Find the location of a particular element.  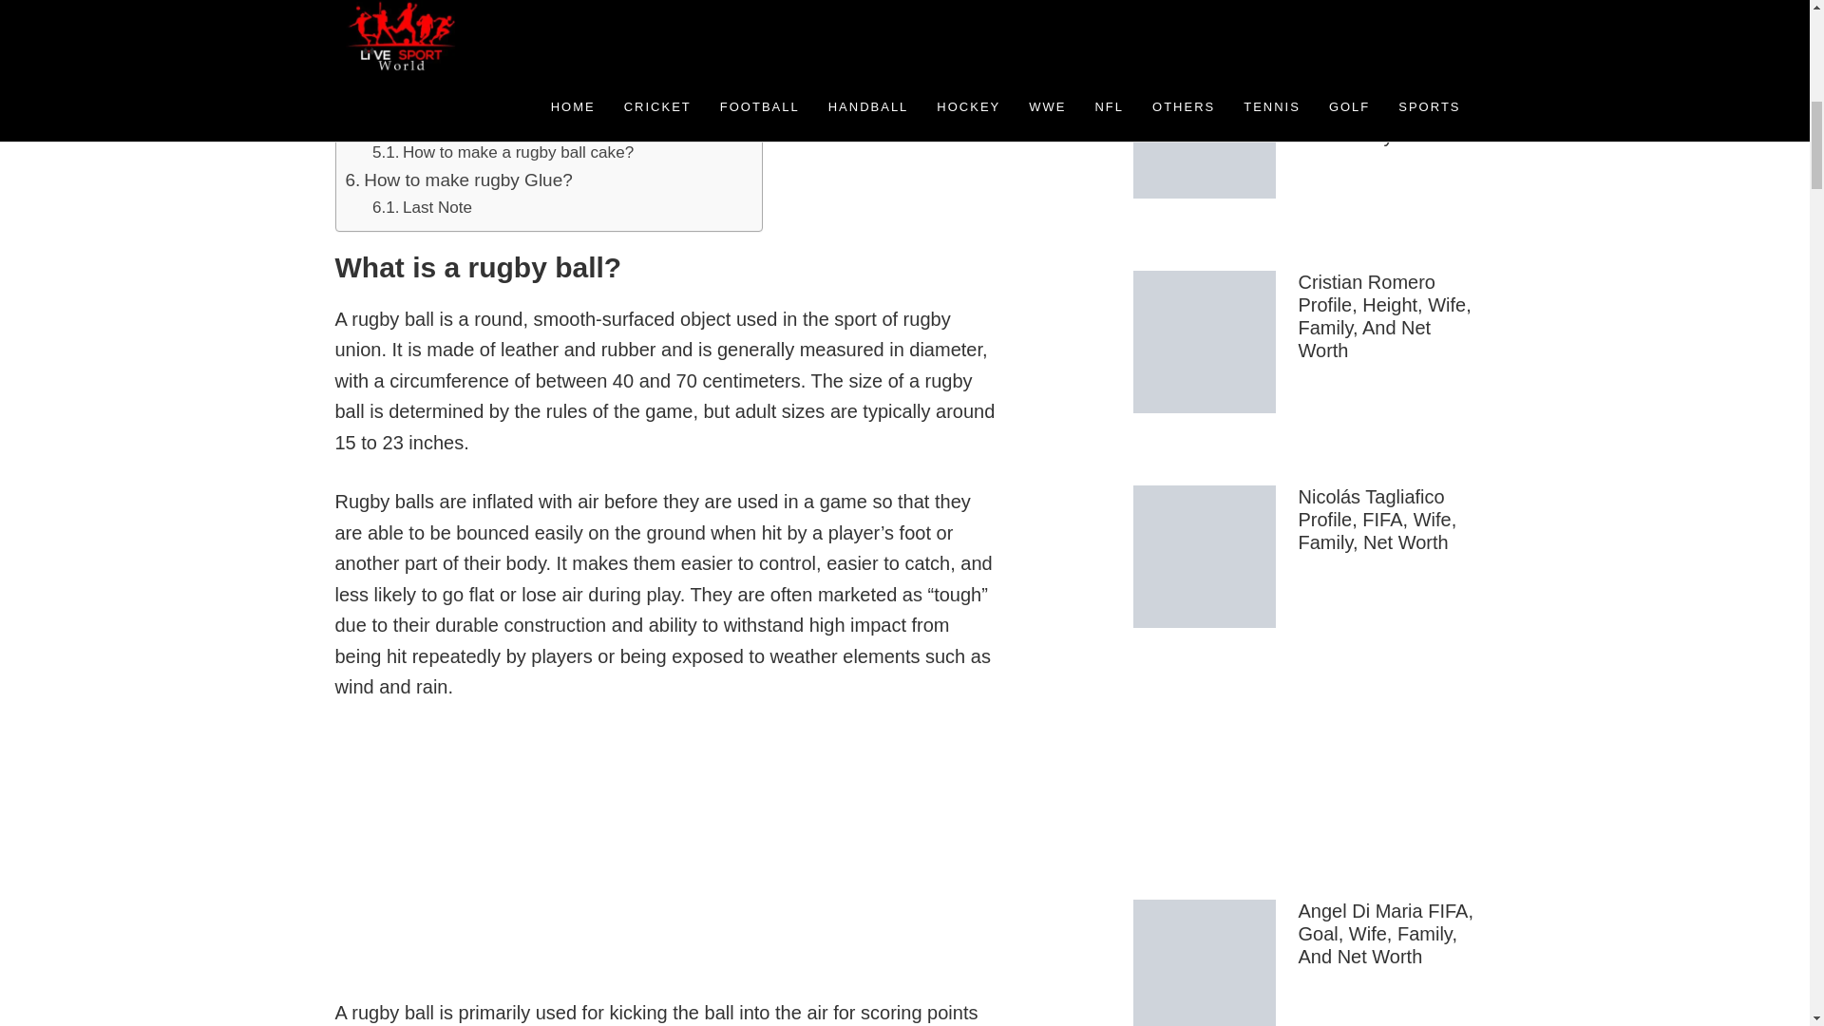

People also ask is located at coordinates (445, 46).